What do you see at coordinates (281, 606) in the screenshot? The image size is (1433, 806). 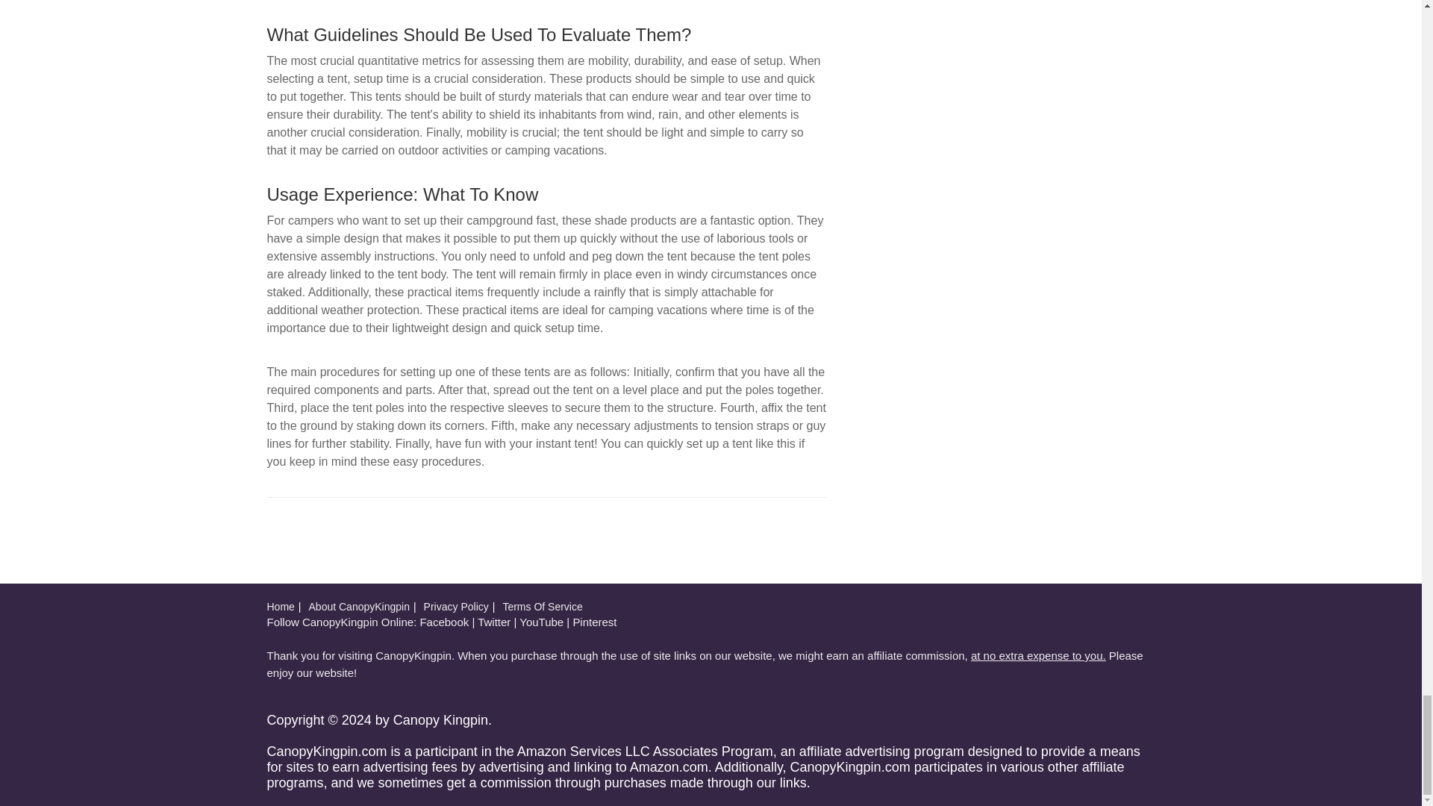 I see `Home` at bounding box center [281, 606].